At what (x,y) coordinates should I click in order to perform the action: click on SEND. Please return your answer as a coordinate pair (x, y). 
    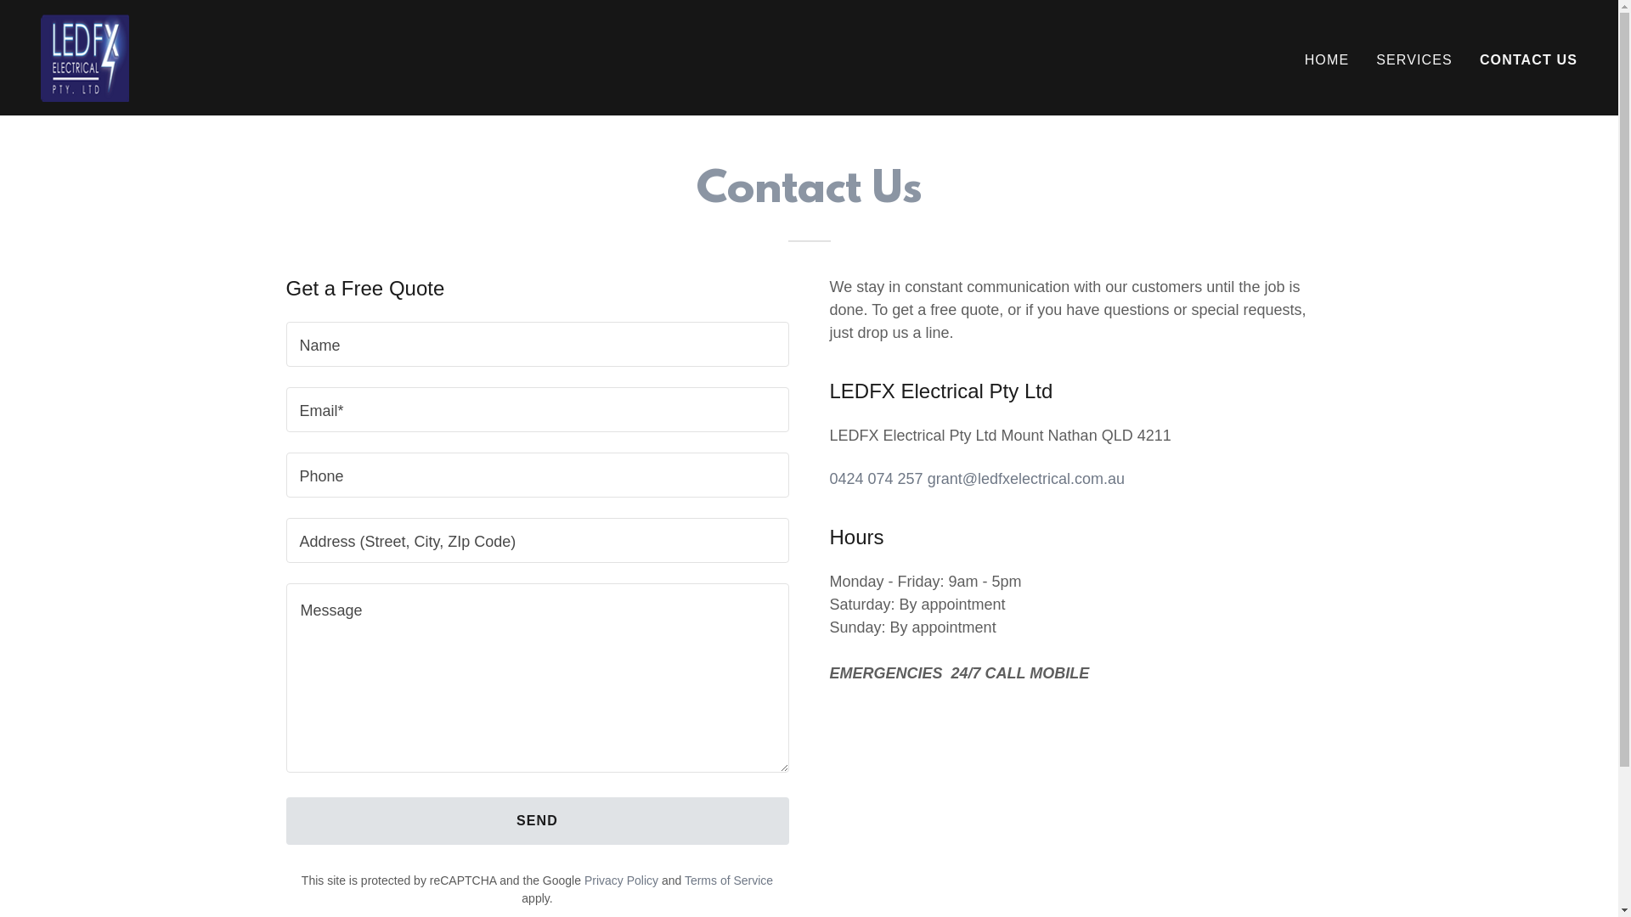
    Looking at the image, I should click on (537, 821).